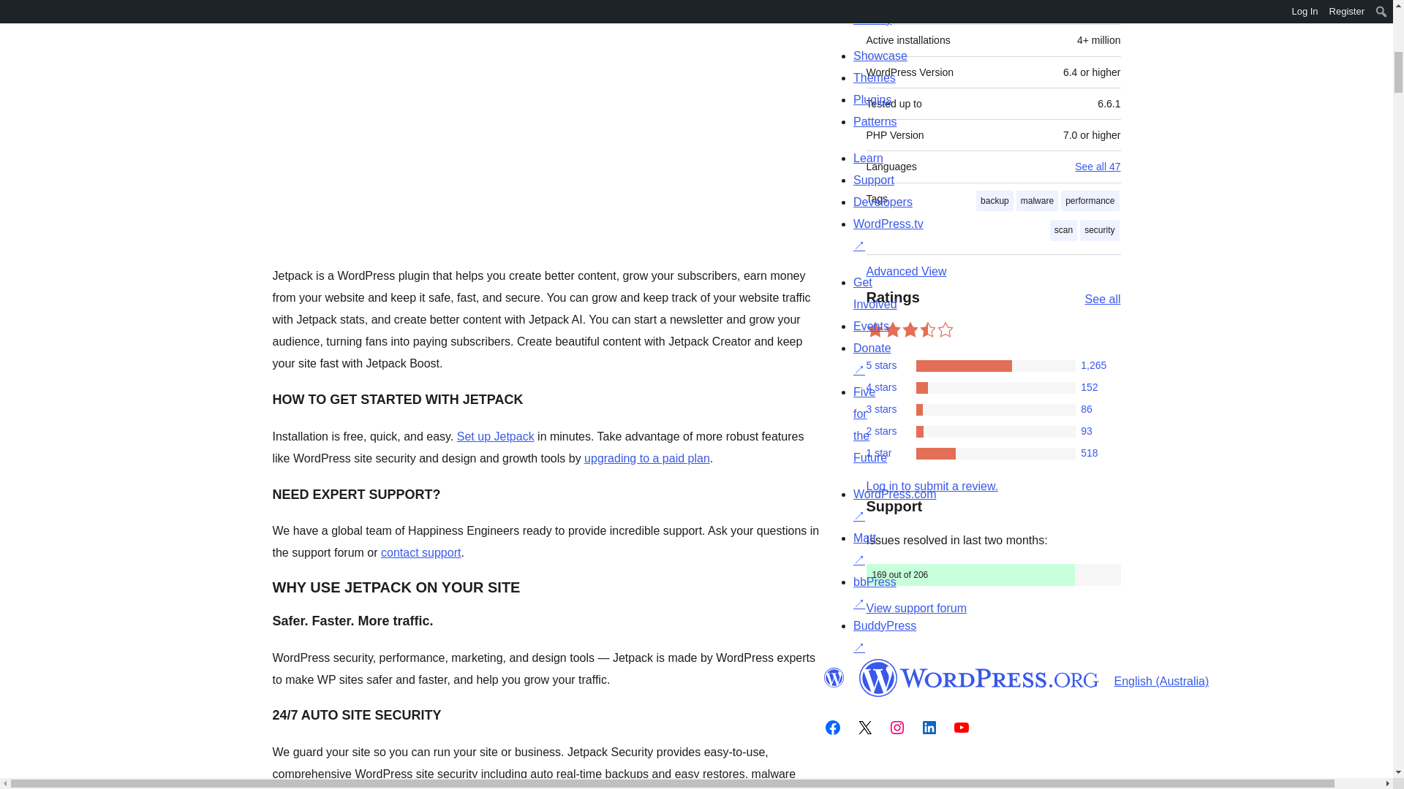  What do you see at coordinates (420, 552) in the screenshot?
I see `contact support` at bounding box center [420, 552].